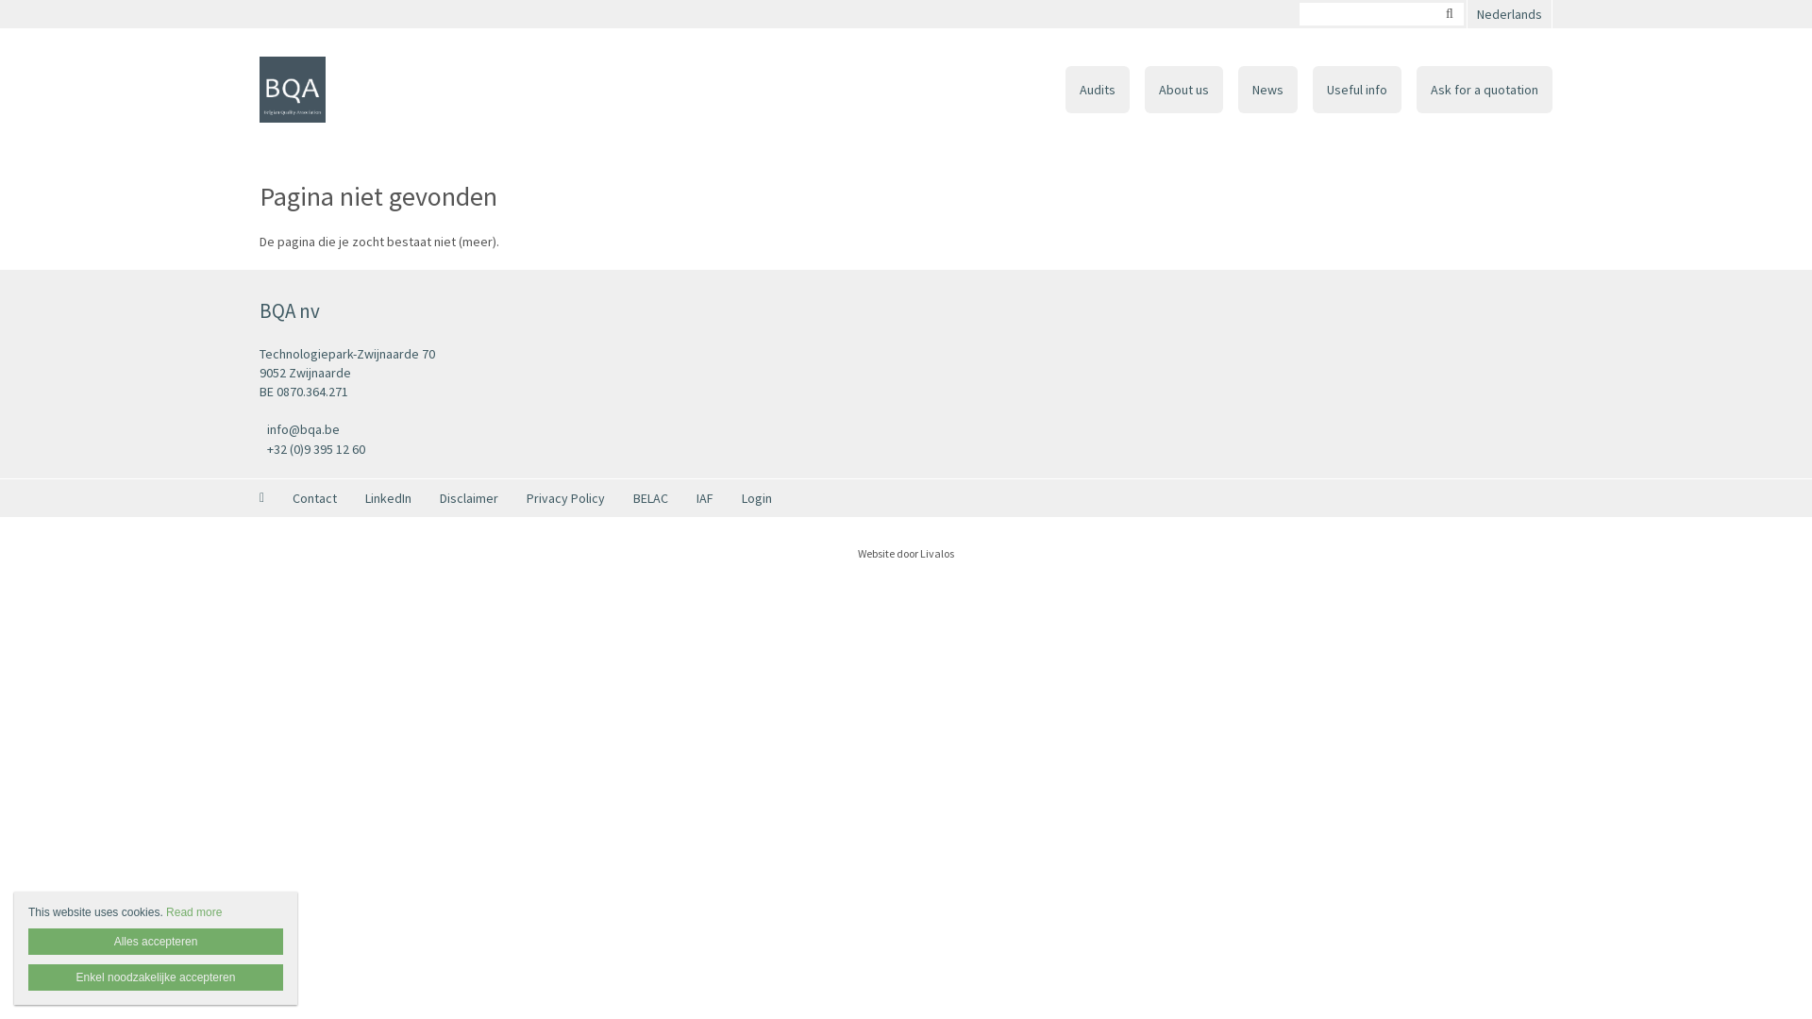 Image resolution: width=1812 pixels, height=1019 pixels. Describe the element at coordinates (293, 90) in the screenshot. I see `Home | BQA` at that location.